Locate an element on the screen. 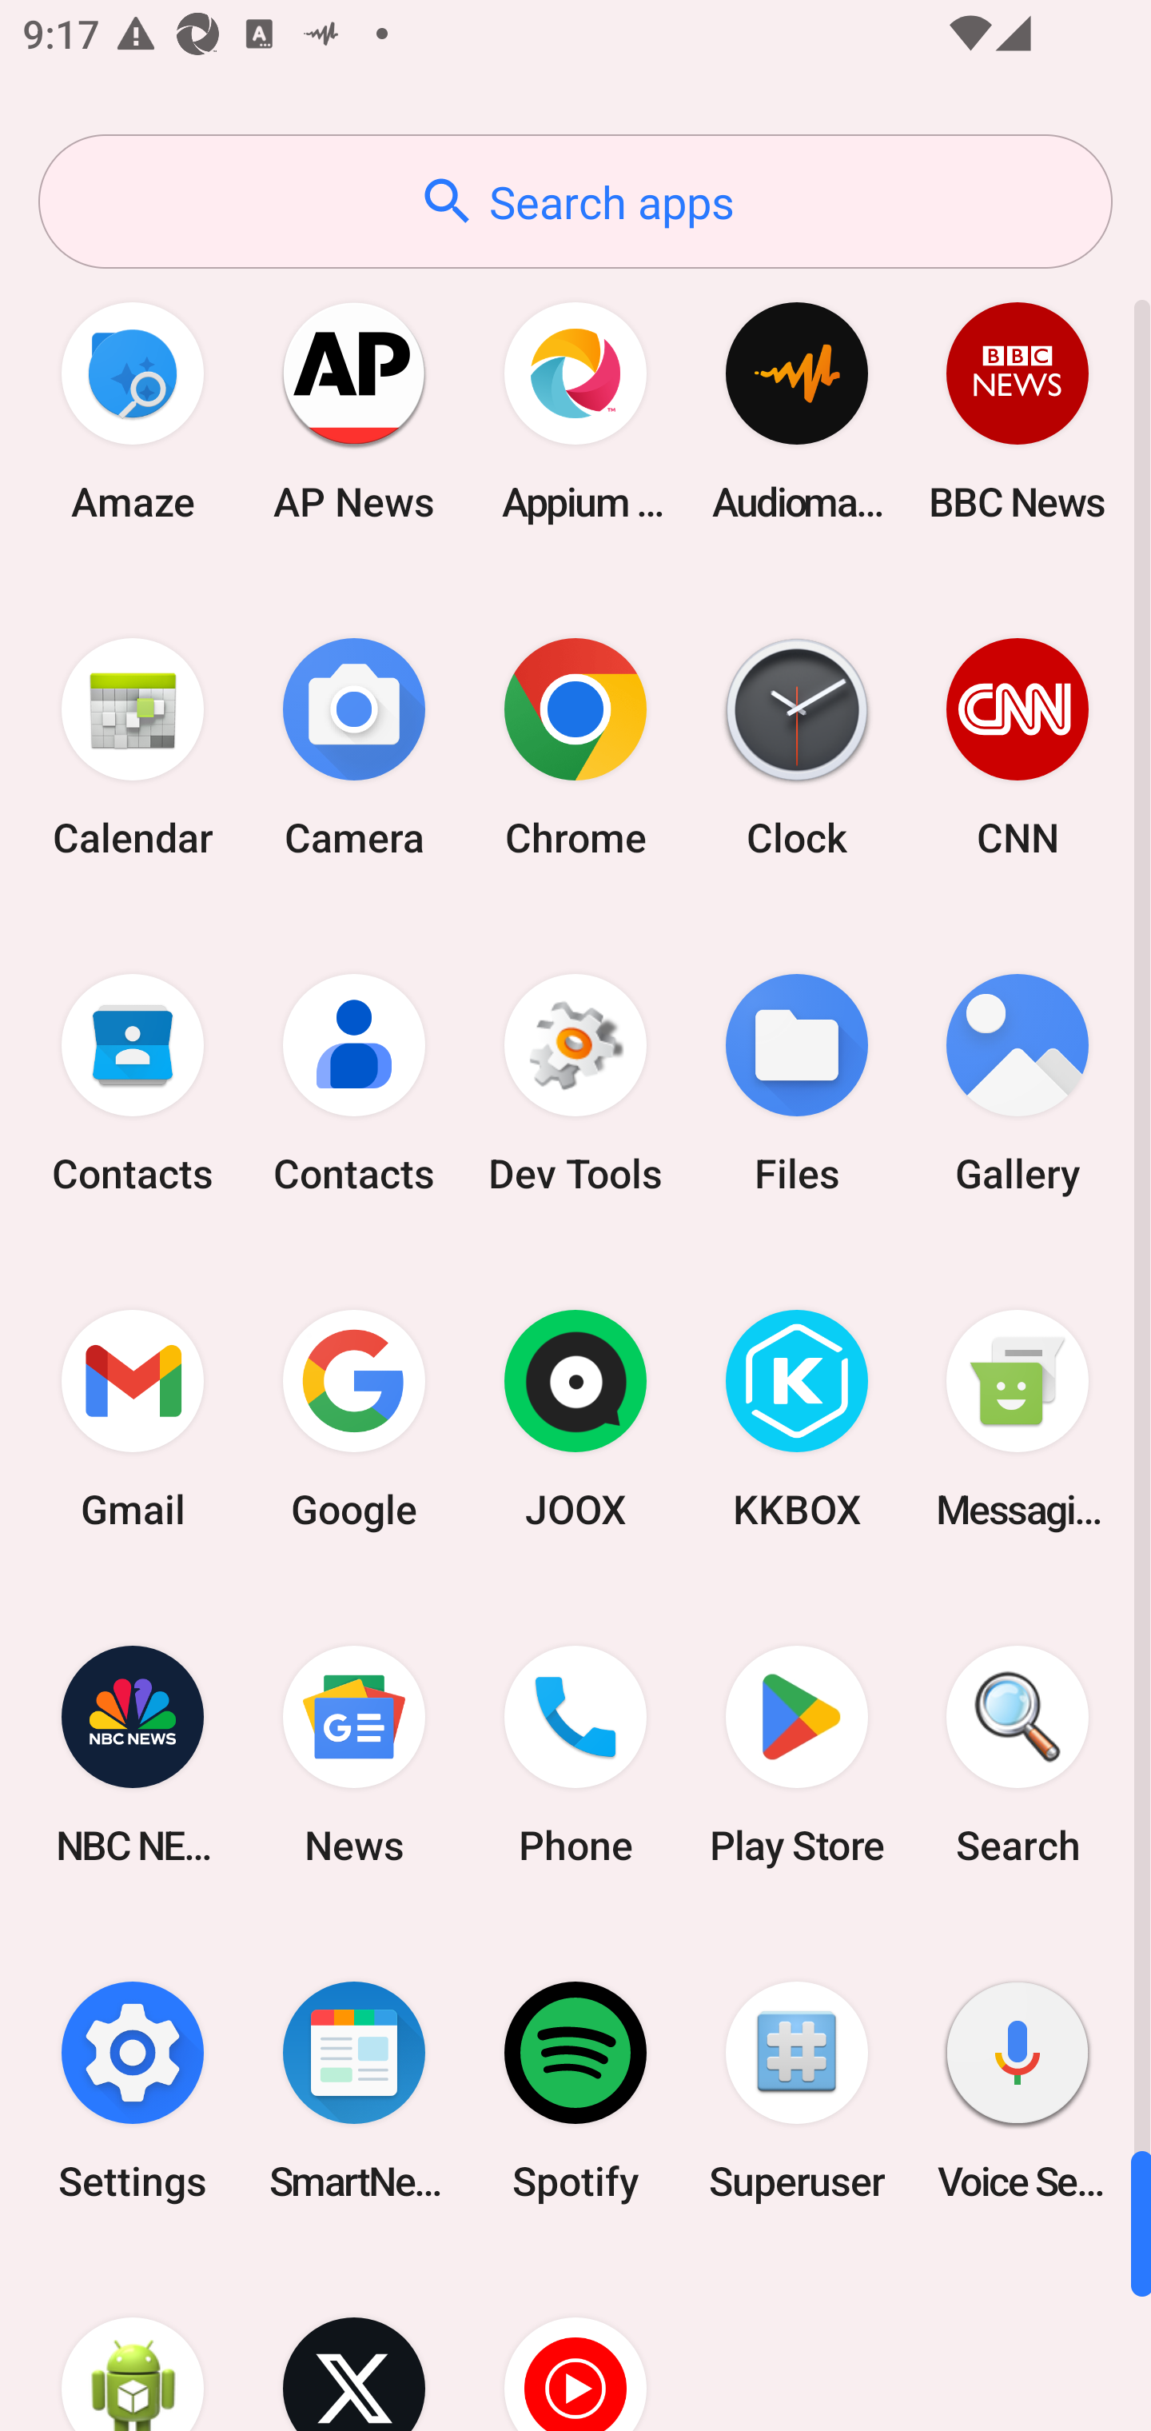 Image resolution: width=1151 pixels, height=2431 pixels. Superuser is located at coordinates (796, 2090).